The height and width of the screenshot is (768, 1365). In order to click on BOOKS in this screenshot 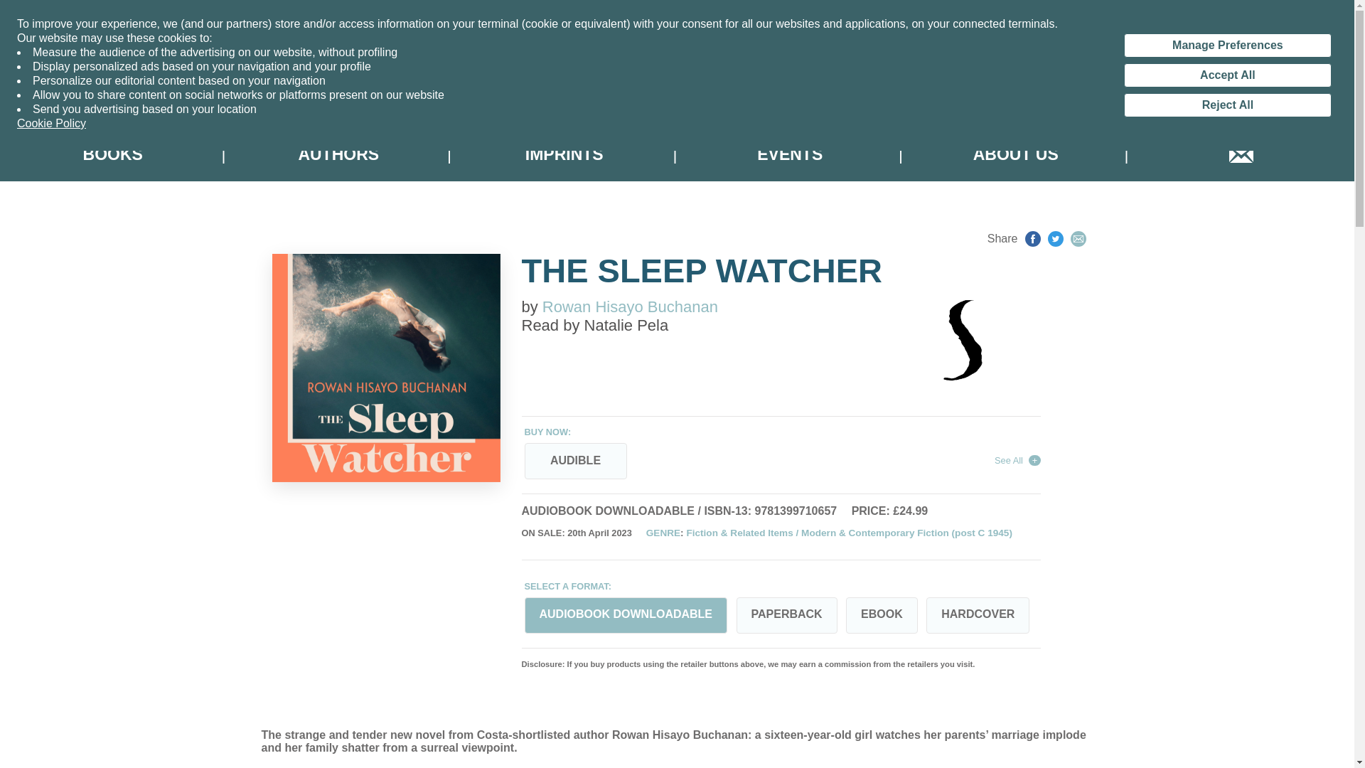, I will do `click(113, 154)`.